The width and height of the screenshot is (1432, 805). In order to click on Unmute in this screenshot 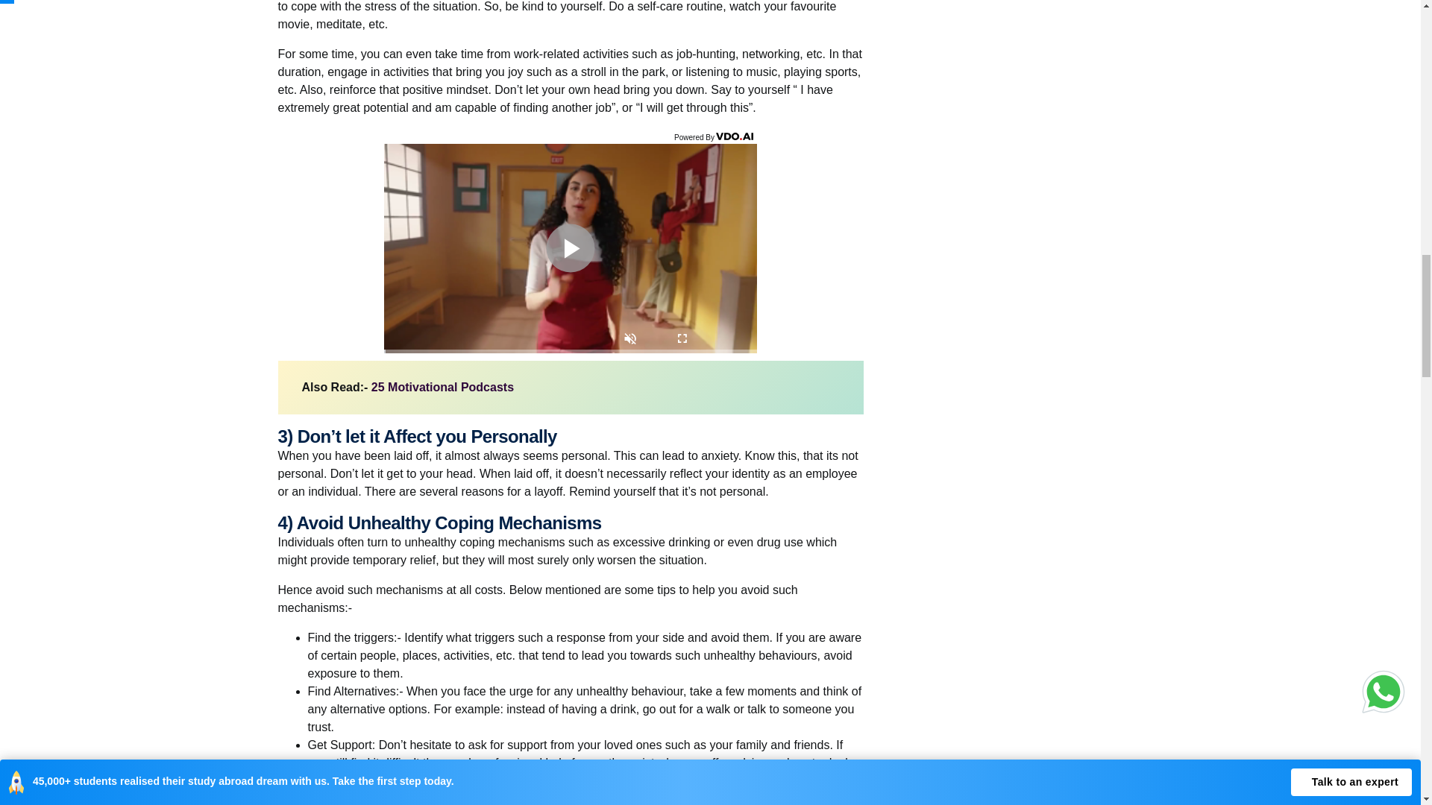, I will do `click(630, 340)`.